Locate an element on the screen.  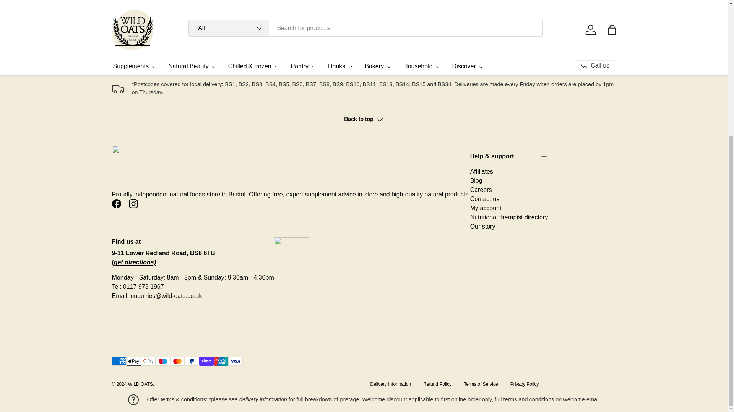
Google Pay is located at coordinates (148, 361).